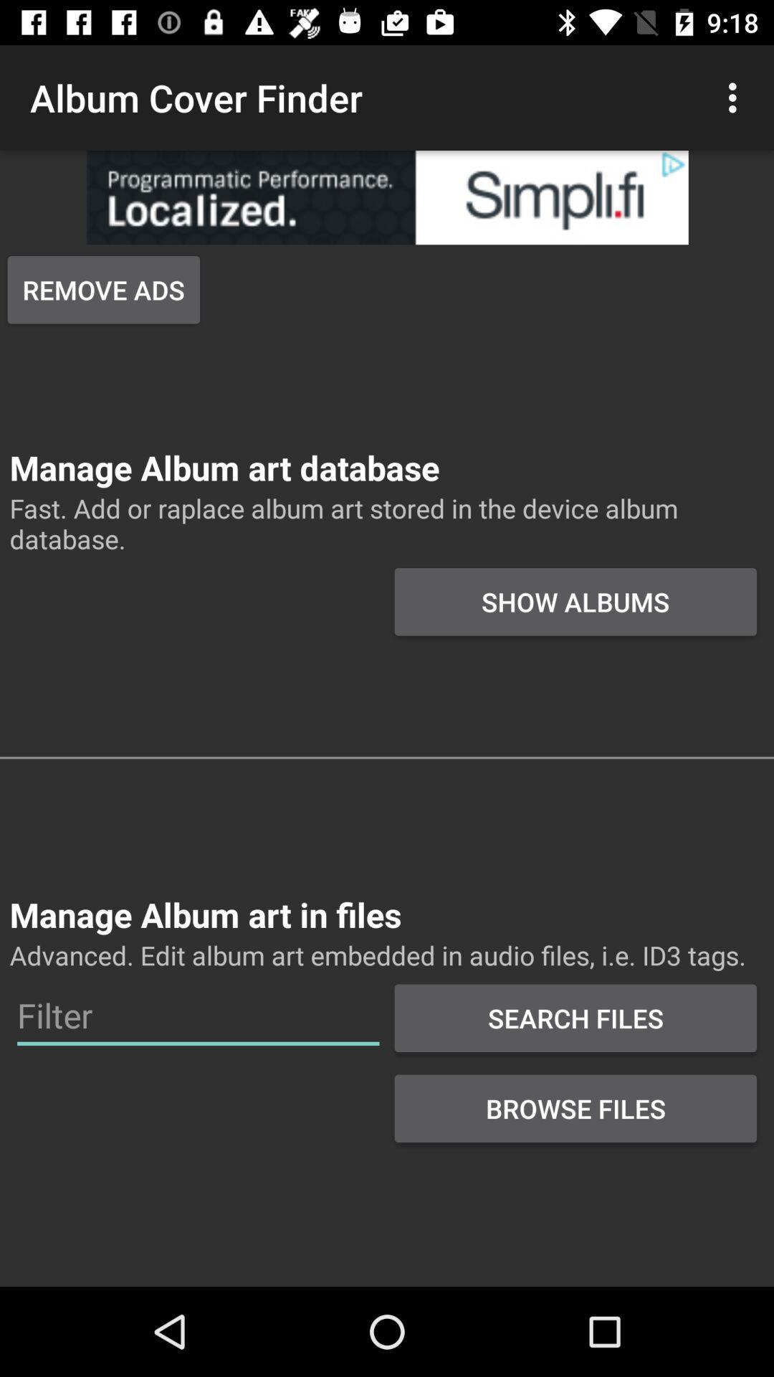  Describe the element at coordinates (198, 1016) in the screenshot. I see `specify filter for searching album art in files` at that location.